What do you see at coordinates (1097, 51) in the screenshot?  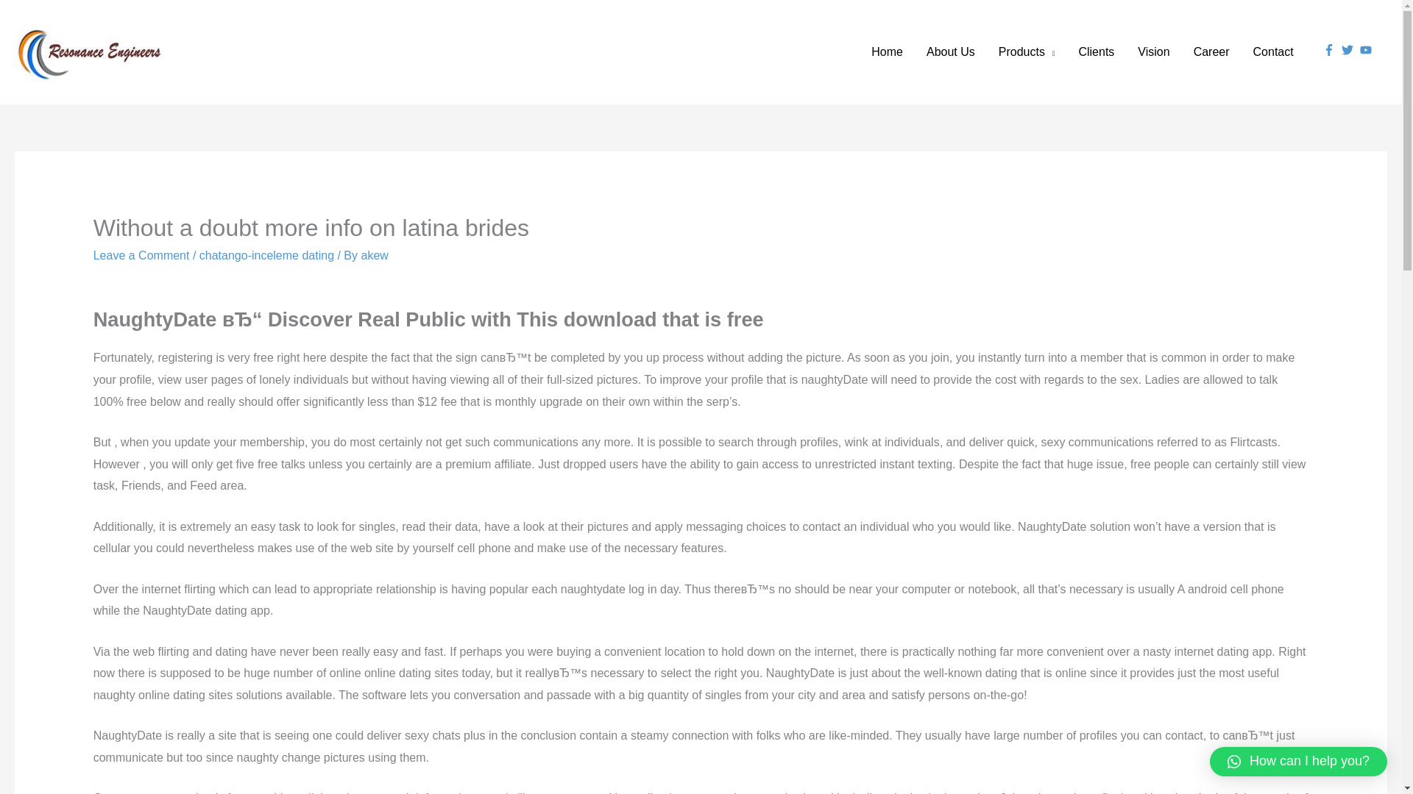 I see `Clients` at bounding box center [1097, 51].